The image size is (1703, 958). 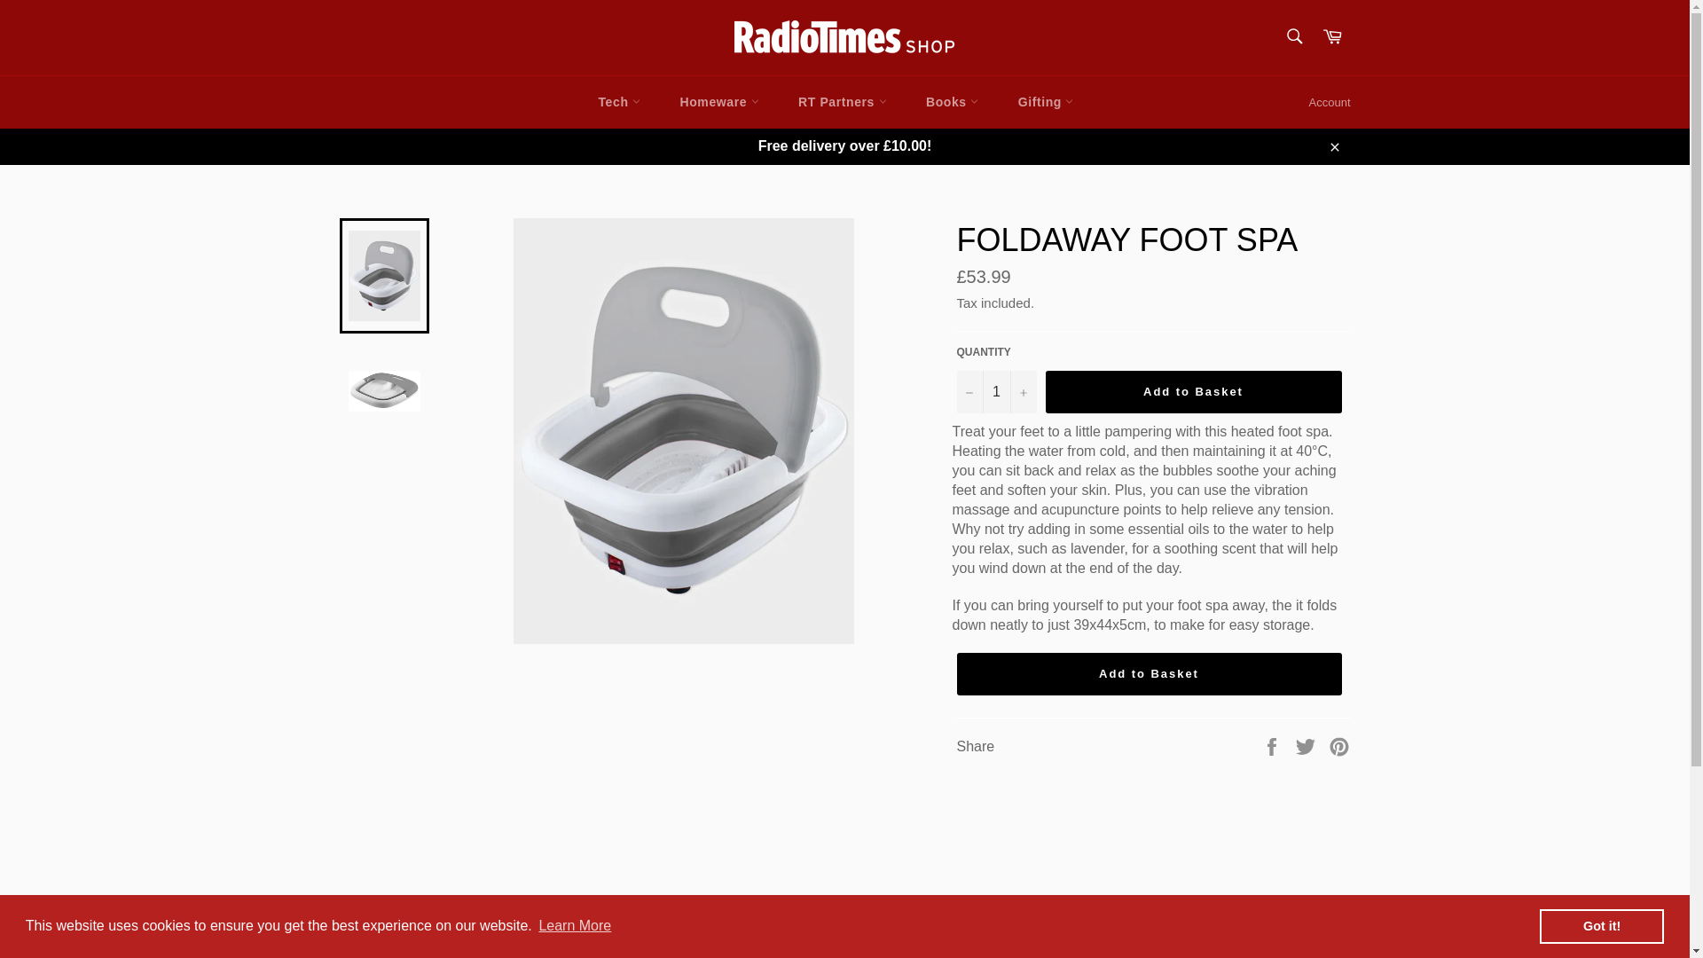 I want to click on Share on Facebook, so click(x=1274, y=745).